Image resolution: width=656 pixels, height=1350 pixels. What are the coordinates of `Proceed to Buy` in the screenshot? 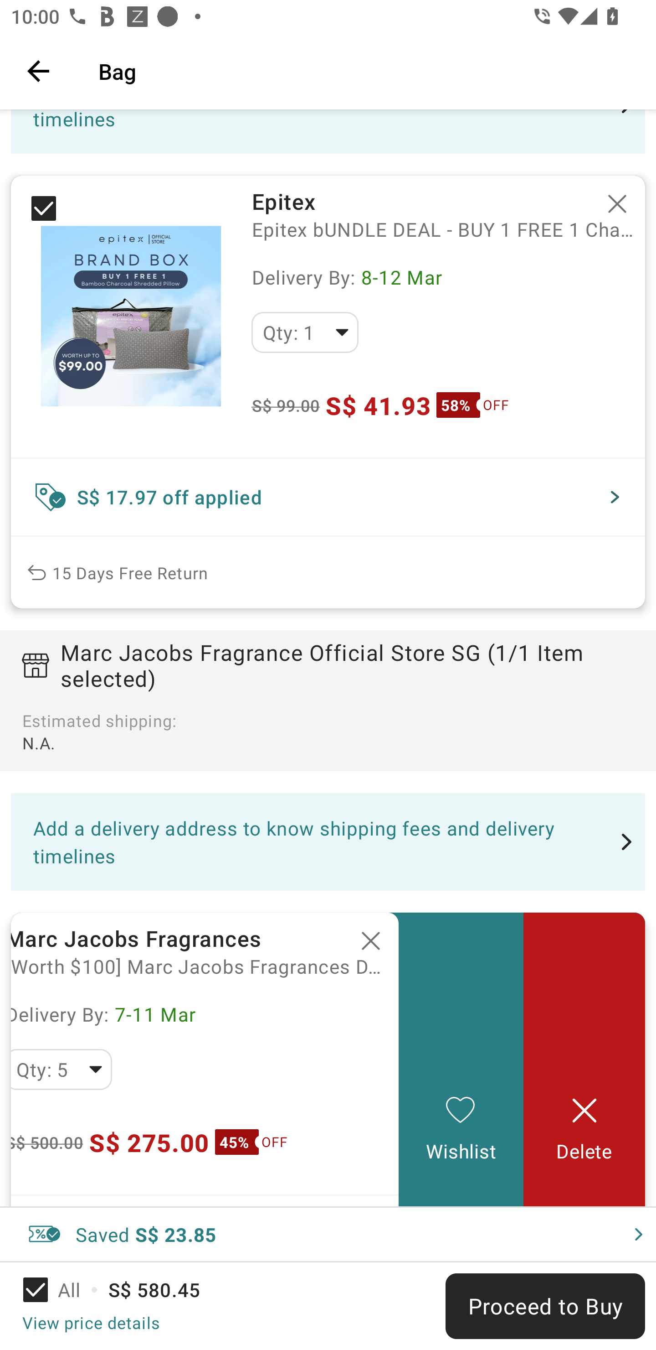 It's located at (545, 1306).